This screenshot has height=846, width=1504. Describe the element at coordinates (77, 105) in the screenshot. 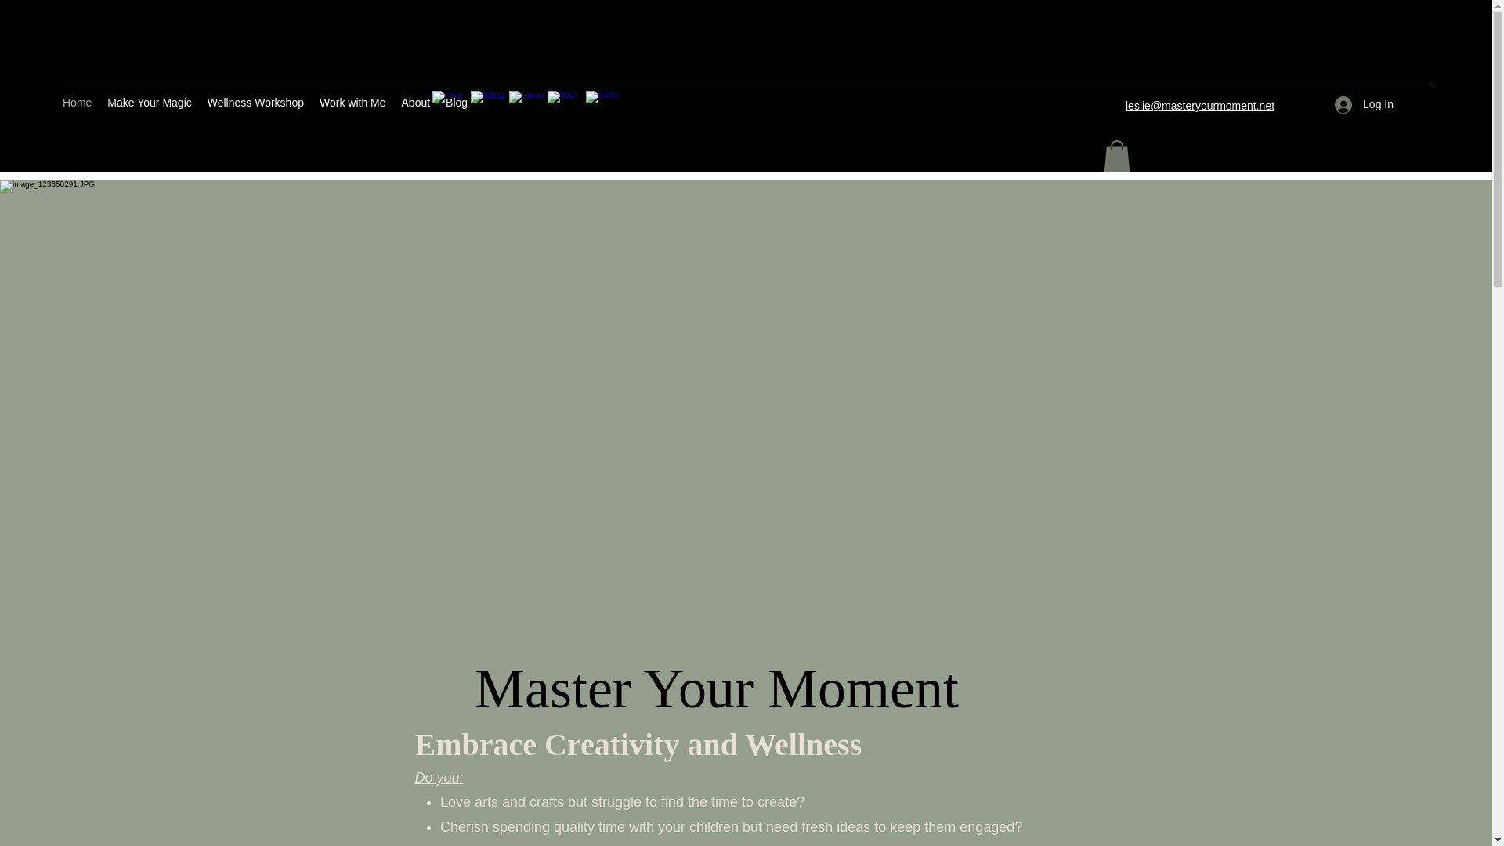

I see `Home` at that location.